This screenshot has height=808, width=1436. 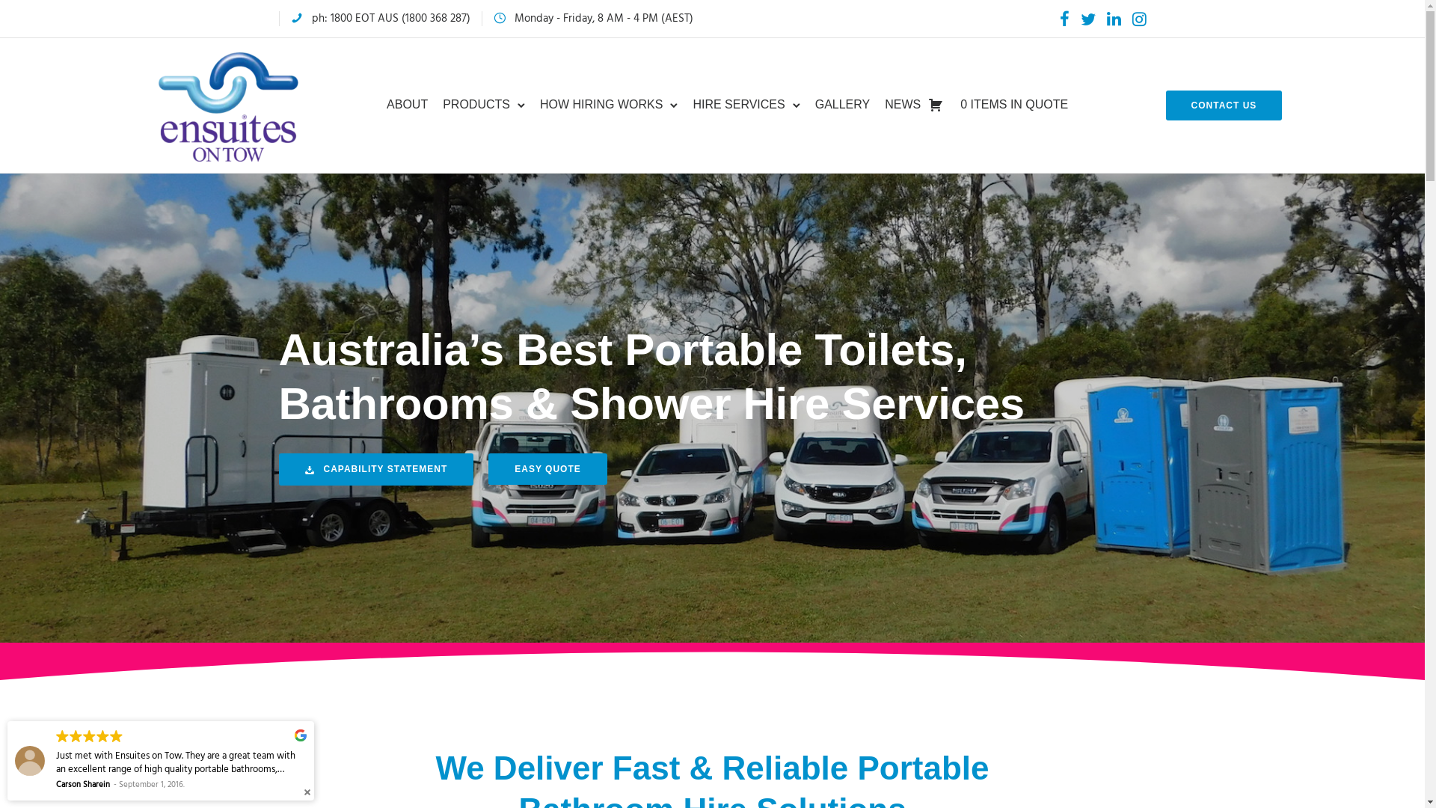 What do you see at coordinates (1224, 105) in the screenshot?
I see `CONTACT US` at bounding box center [1224, 105].